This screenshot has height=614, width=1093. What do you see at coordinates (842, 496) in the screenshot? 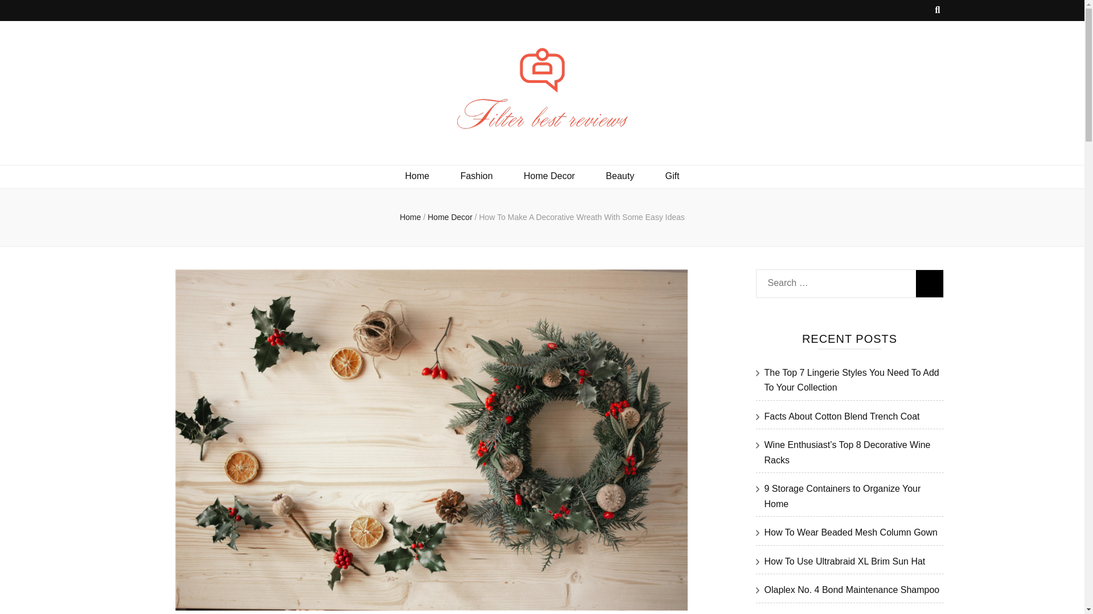
I see `9 Storage Containers to Organize Your Home` at bounding box center [842, 496].